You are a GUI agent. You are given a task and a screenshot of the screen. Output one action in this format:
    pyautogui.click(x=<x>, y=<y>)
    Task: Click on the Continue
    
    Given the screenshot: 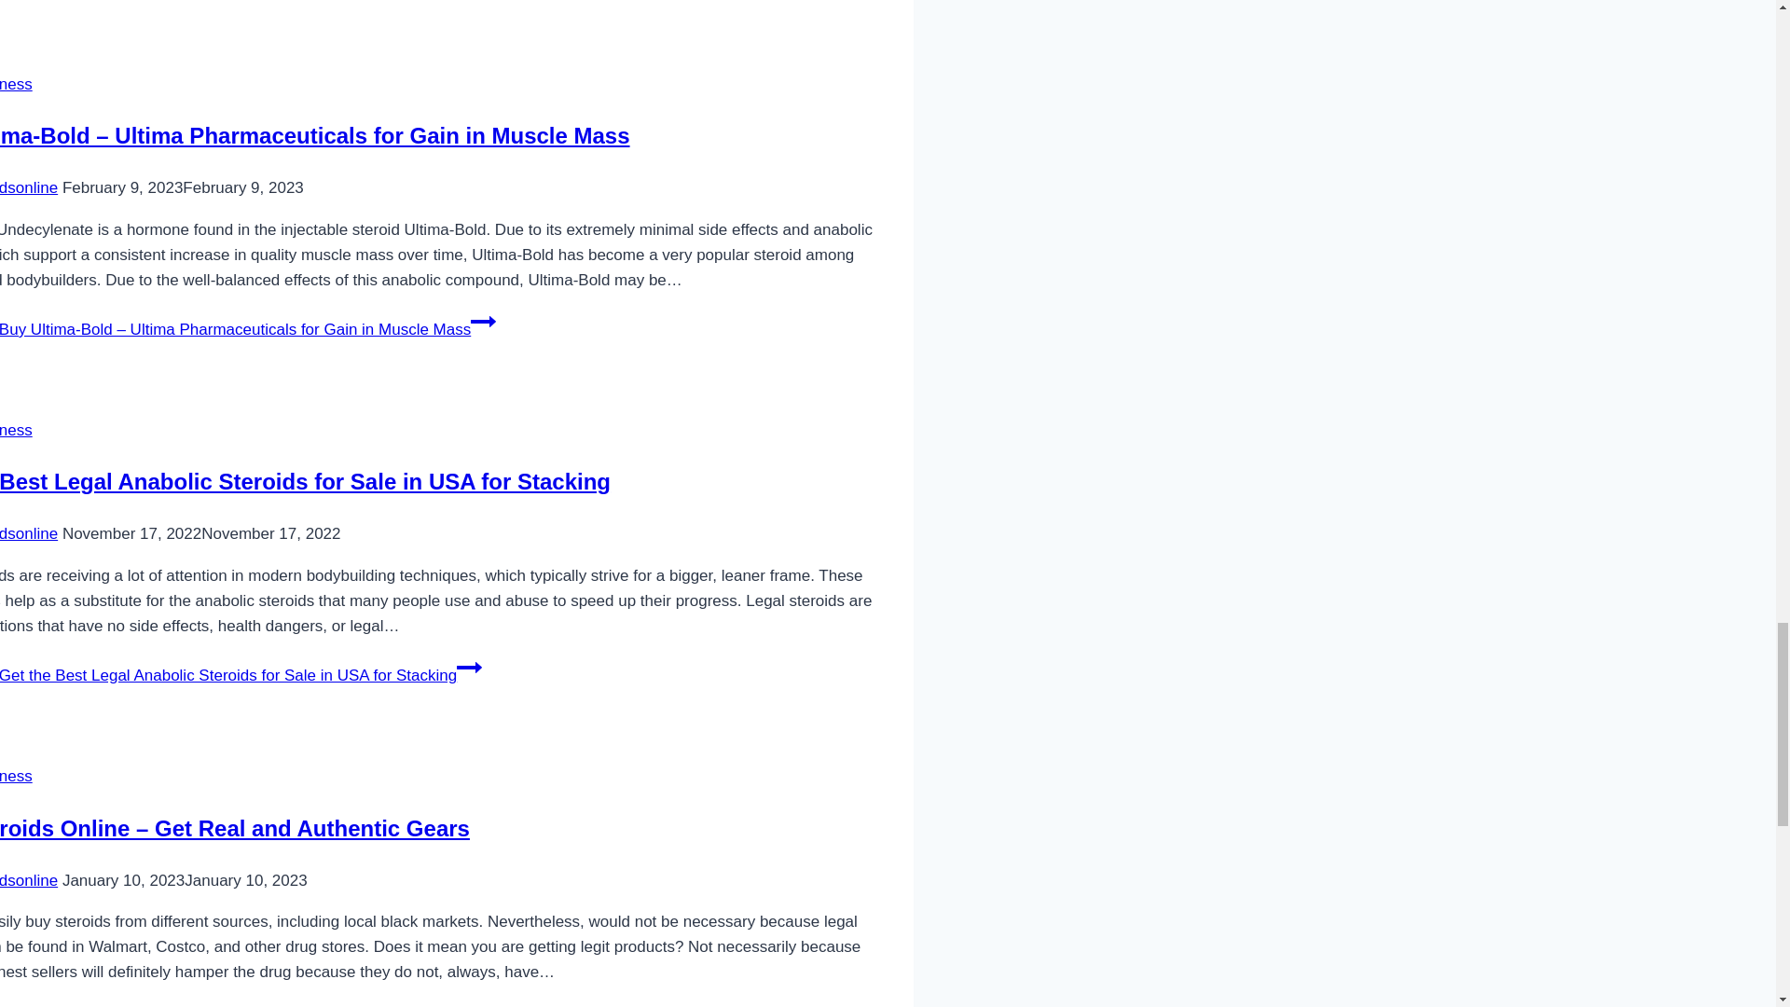 What is the action you would take?
    pyautogui.click(x=468, y=668)
    